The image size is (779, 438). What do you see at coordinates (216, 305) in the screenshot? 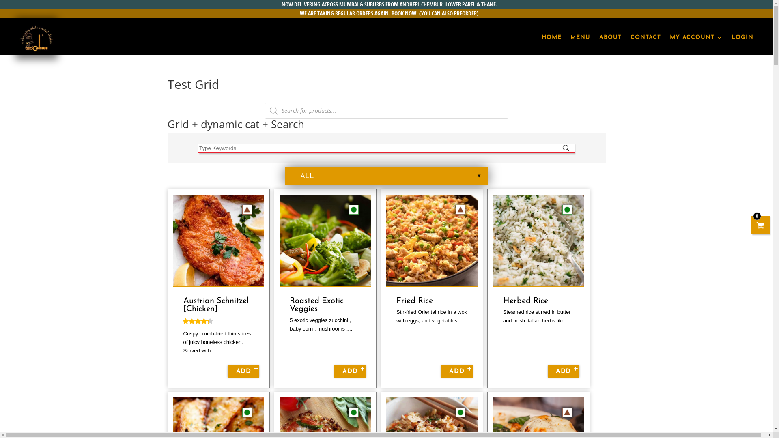
I see `Austrian Schnitzel [Chicken]` at bounding box center [216, 305].